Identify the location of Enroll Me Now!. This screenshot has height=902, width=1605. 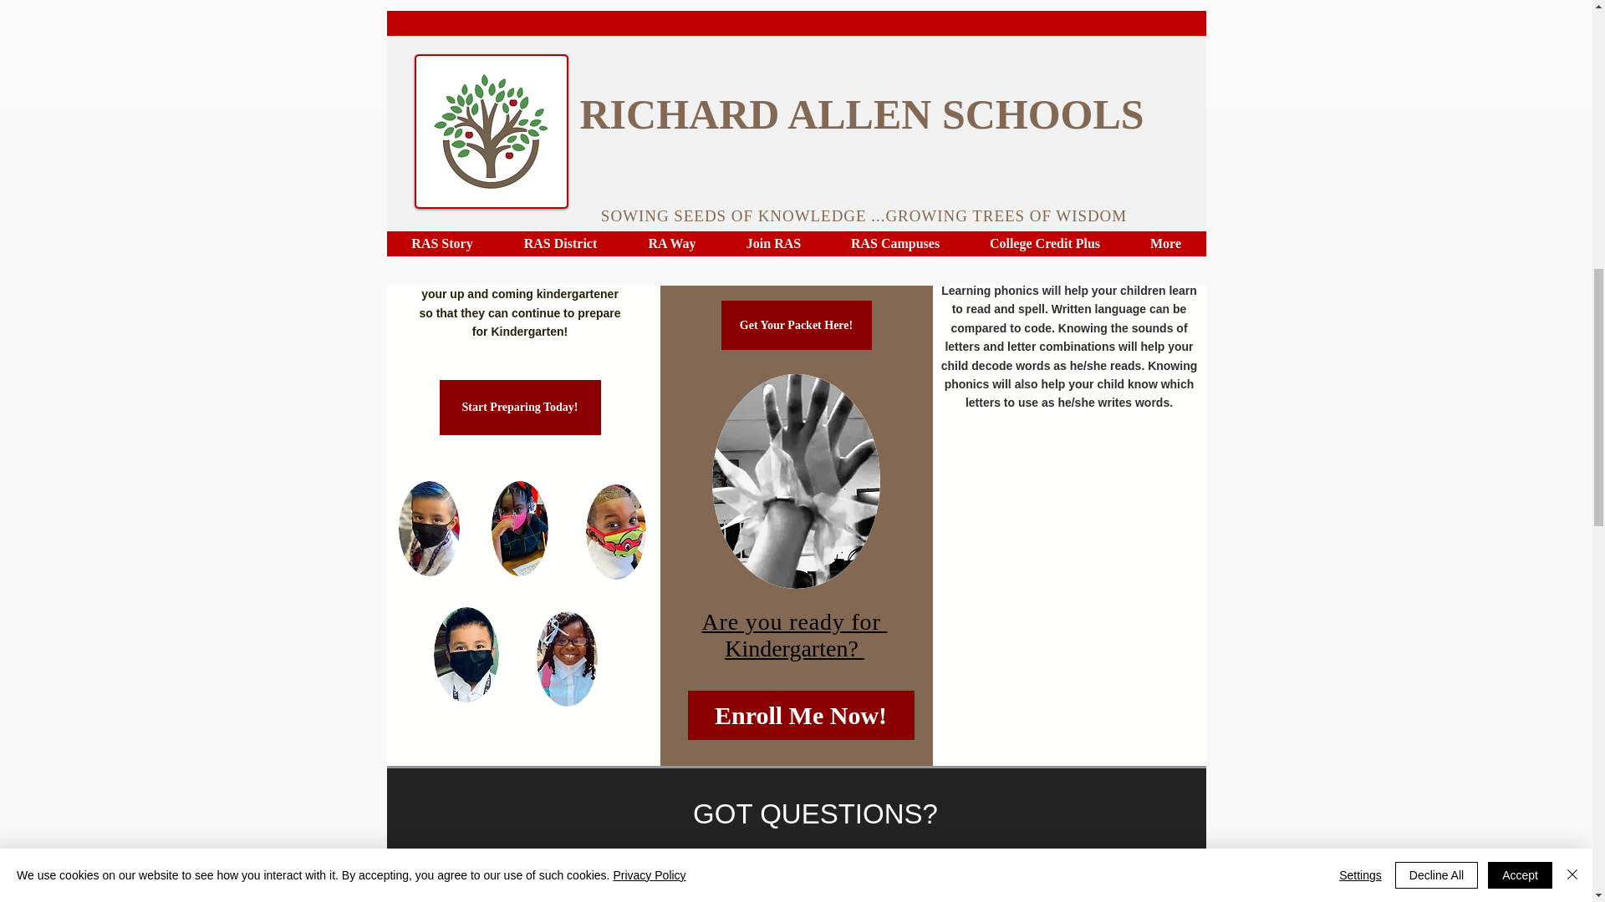
(799, 715).